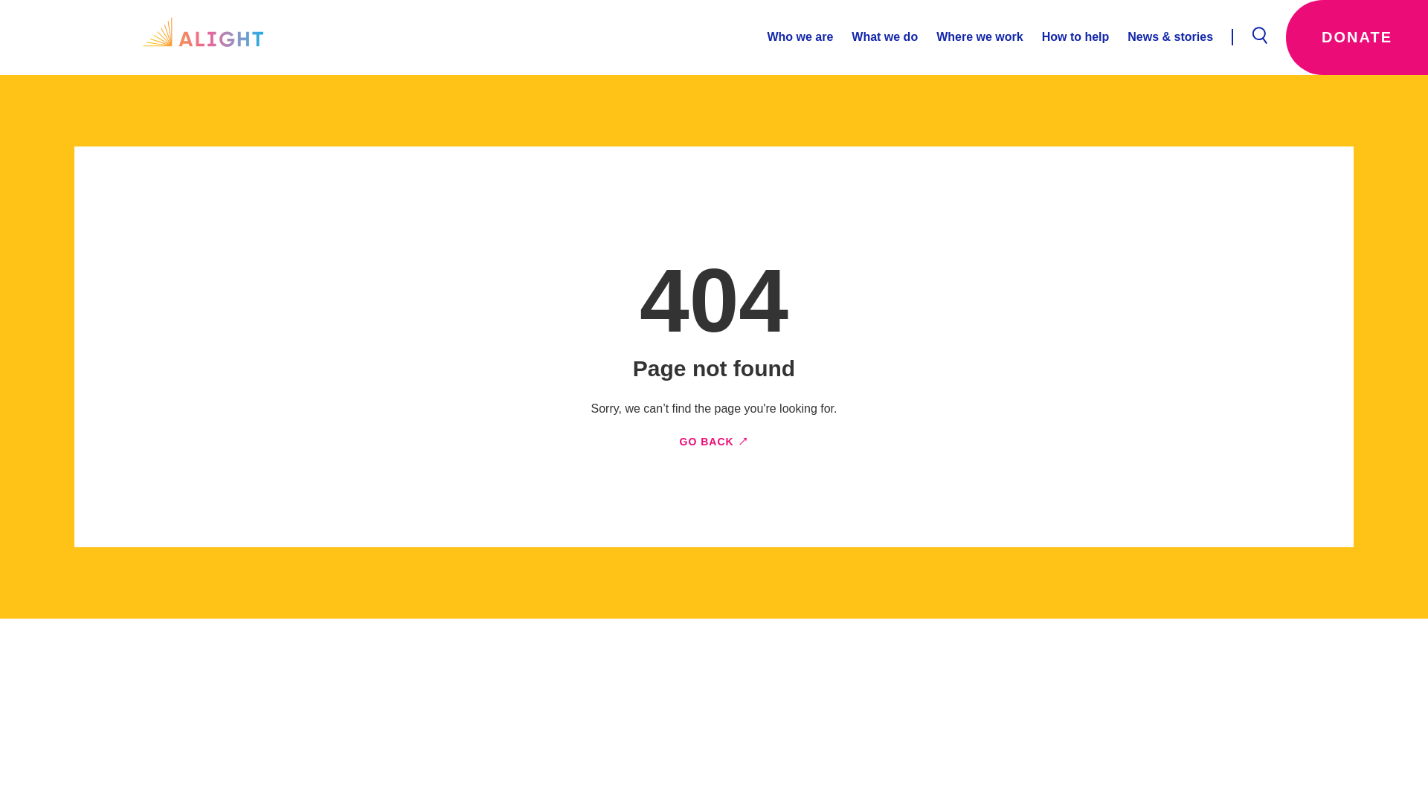 The height and width of the screenshot is (803, 1428). What do you see at coordinates (875, 37) in the screenshot?
I see `What we do` at bounding box center [875, 37].